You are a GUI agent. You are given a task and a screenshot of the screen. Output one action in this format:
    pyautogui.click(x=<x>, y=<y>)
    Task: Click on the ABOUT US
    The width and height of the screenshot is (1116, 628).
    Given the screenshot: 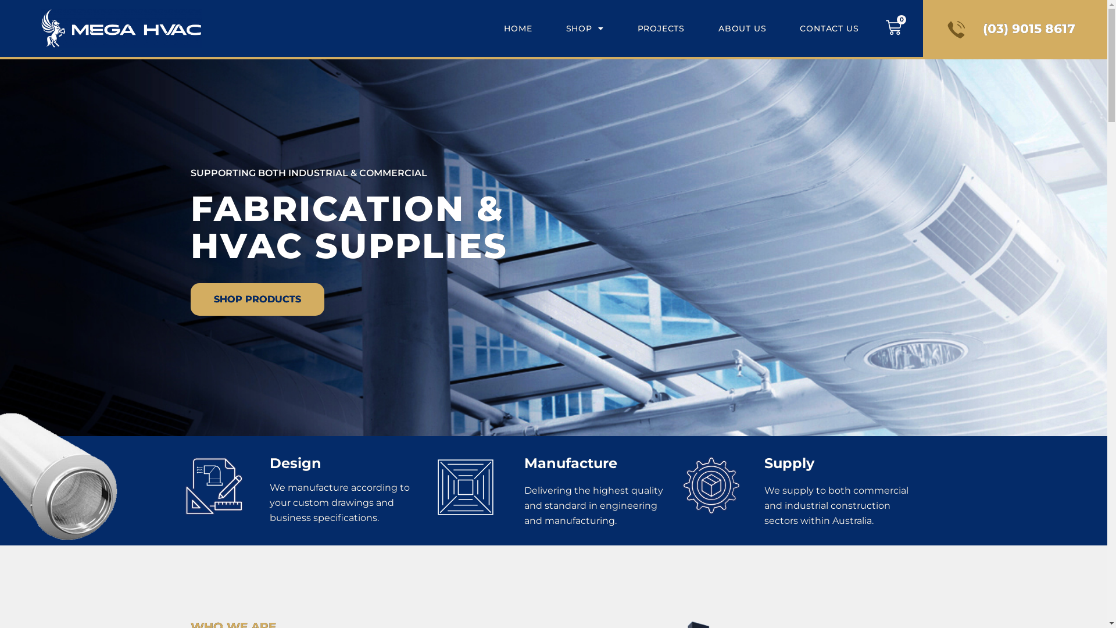 What is the action you would take?
    pyautogui.click(x=742, y=28)
    